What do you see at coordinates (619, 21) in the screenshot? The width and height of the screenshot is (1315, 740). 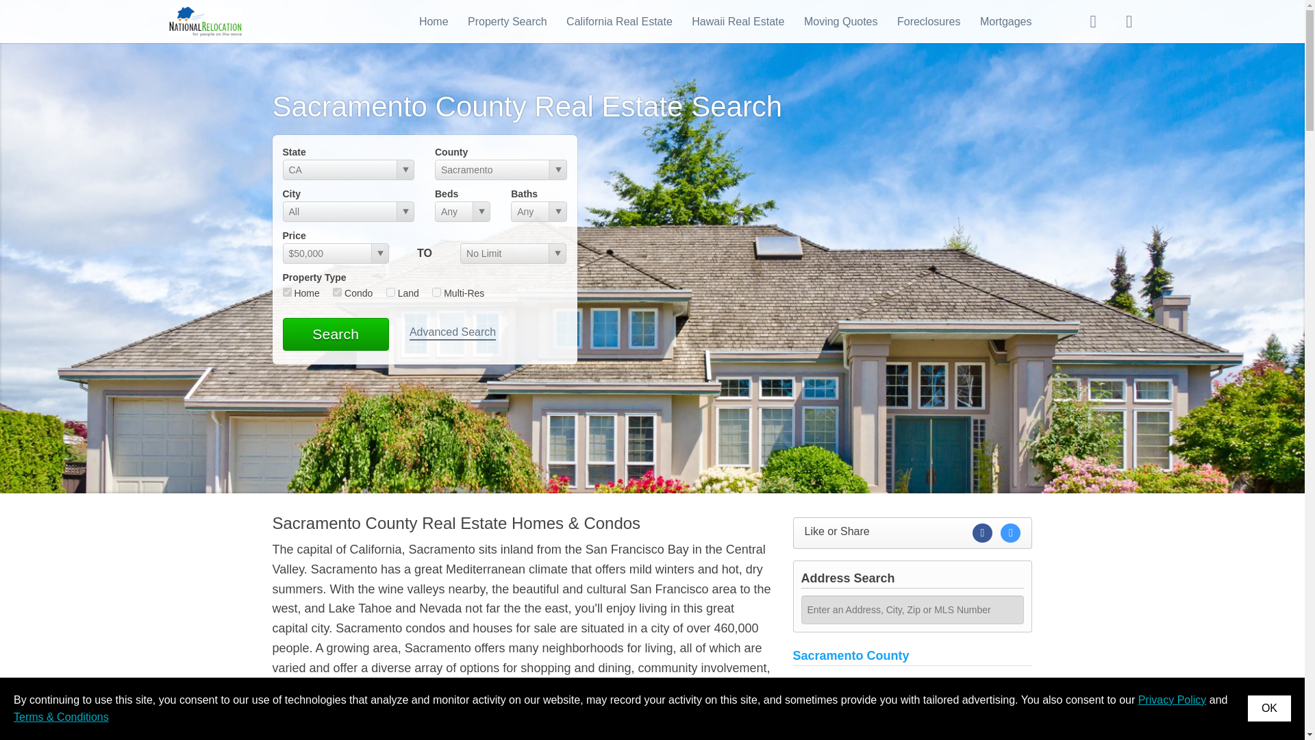 I see `California Real Estate` at bounding box center [619, 21].